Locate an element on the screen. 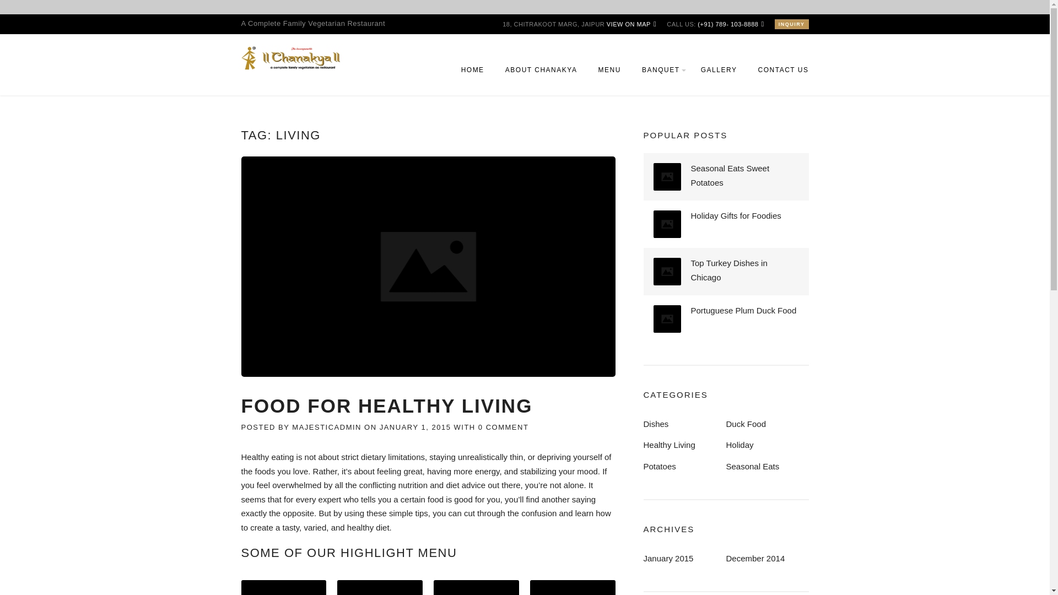 This screenshot has height=595, width=1058. Chanakya Restaurant is located at coordinates (291, 57).